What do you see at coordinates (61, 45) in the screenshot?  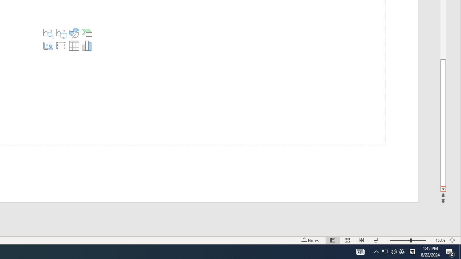 I see `Insert Video` at bounding box center [61, 45].